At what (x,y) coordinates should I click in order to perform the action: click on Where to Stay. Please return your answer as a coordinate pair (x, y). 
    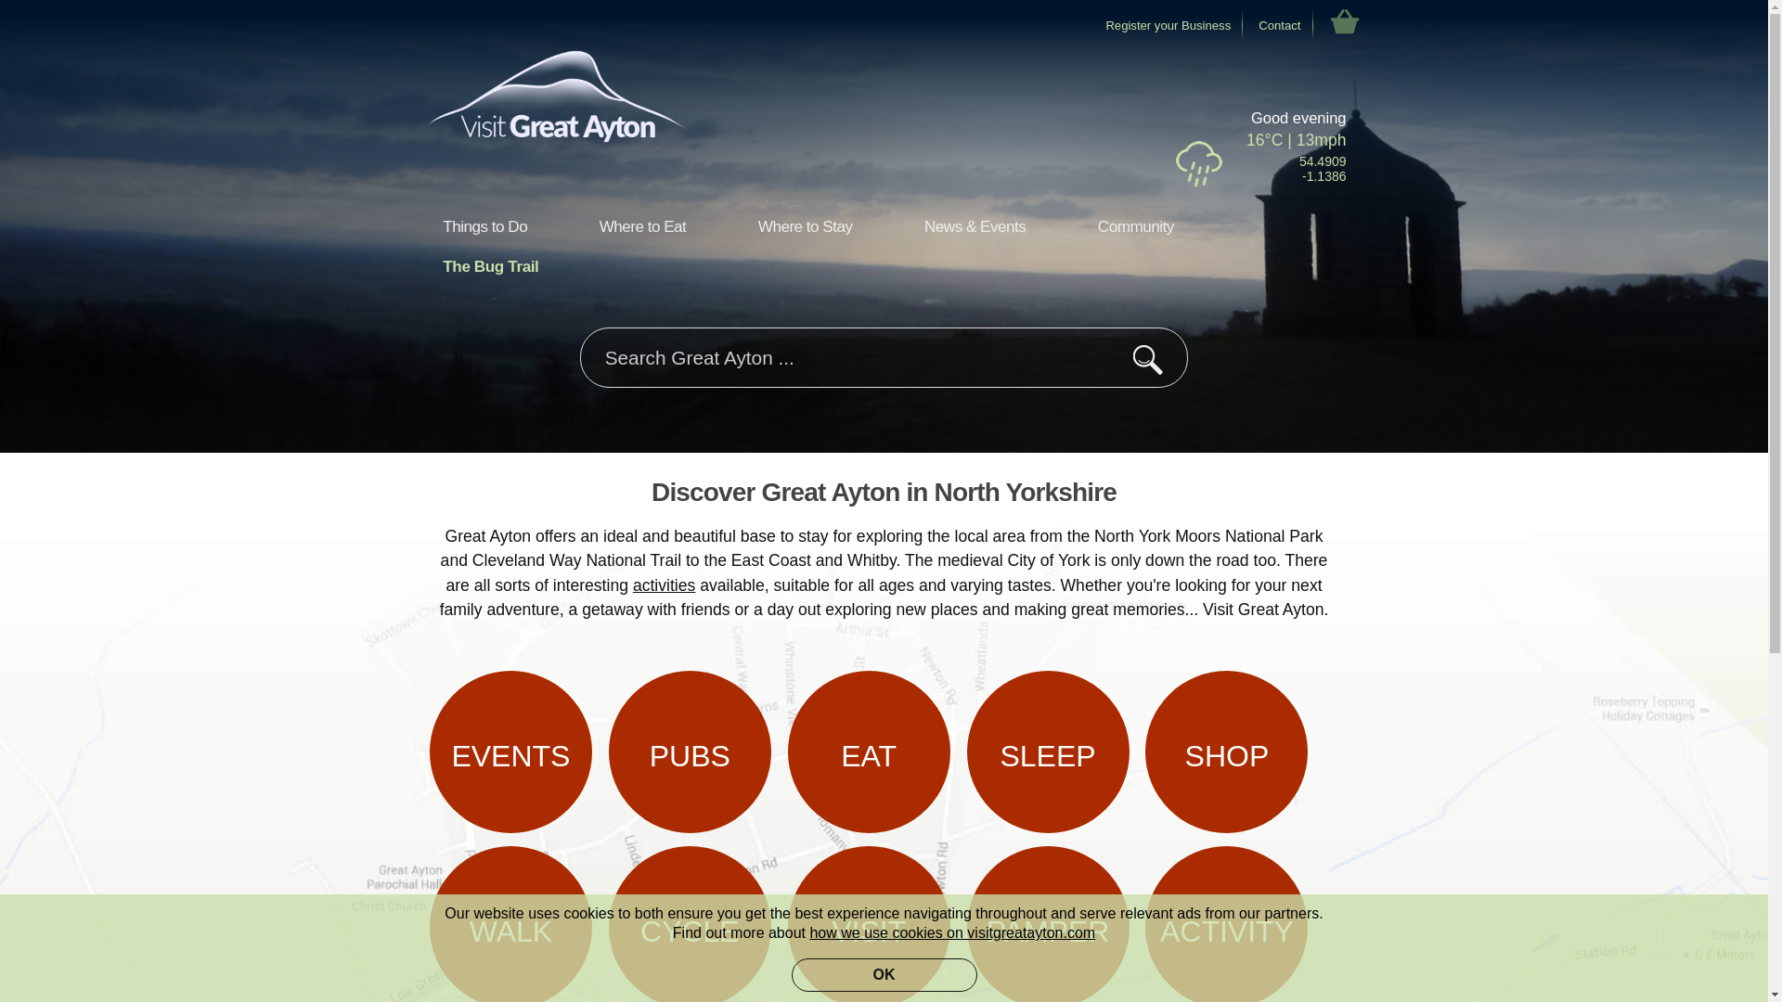
    Looking at the image, I should click on (804, 228).